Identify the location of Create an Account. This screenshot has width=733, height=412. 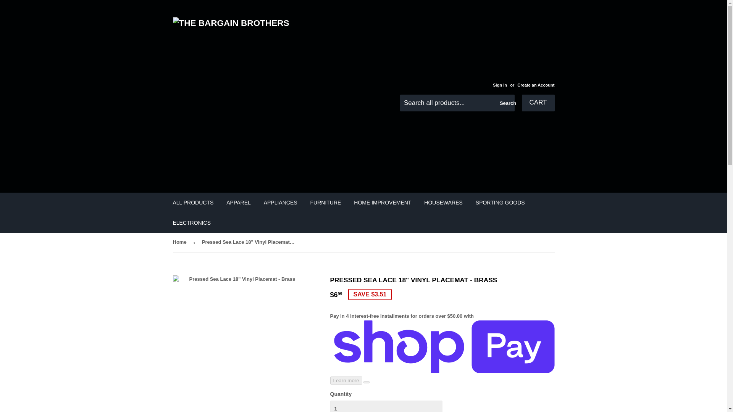
(536, 85).